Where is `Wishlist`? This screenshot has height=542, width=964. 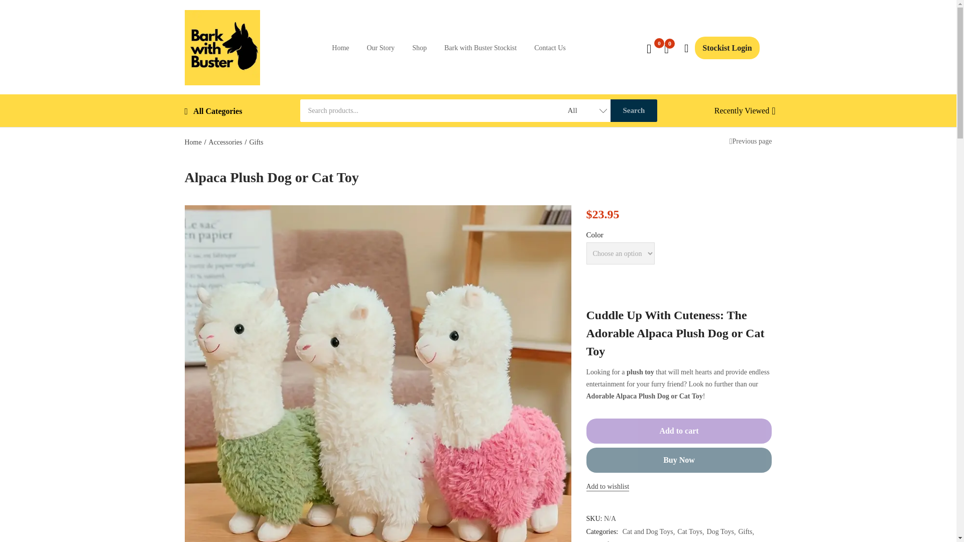
Wishlist is located at coordinates (608, 486).